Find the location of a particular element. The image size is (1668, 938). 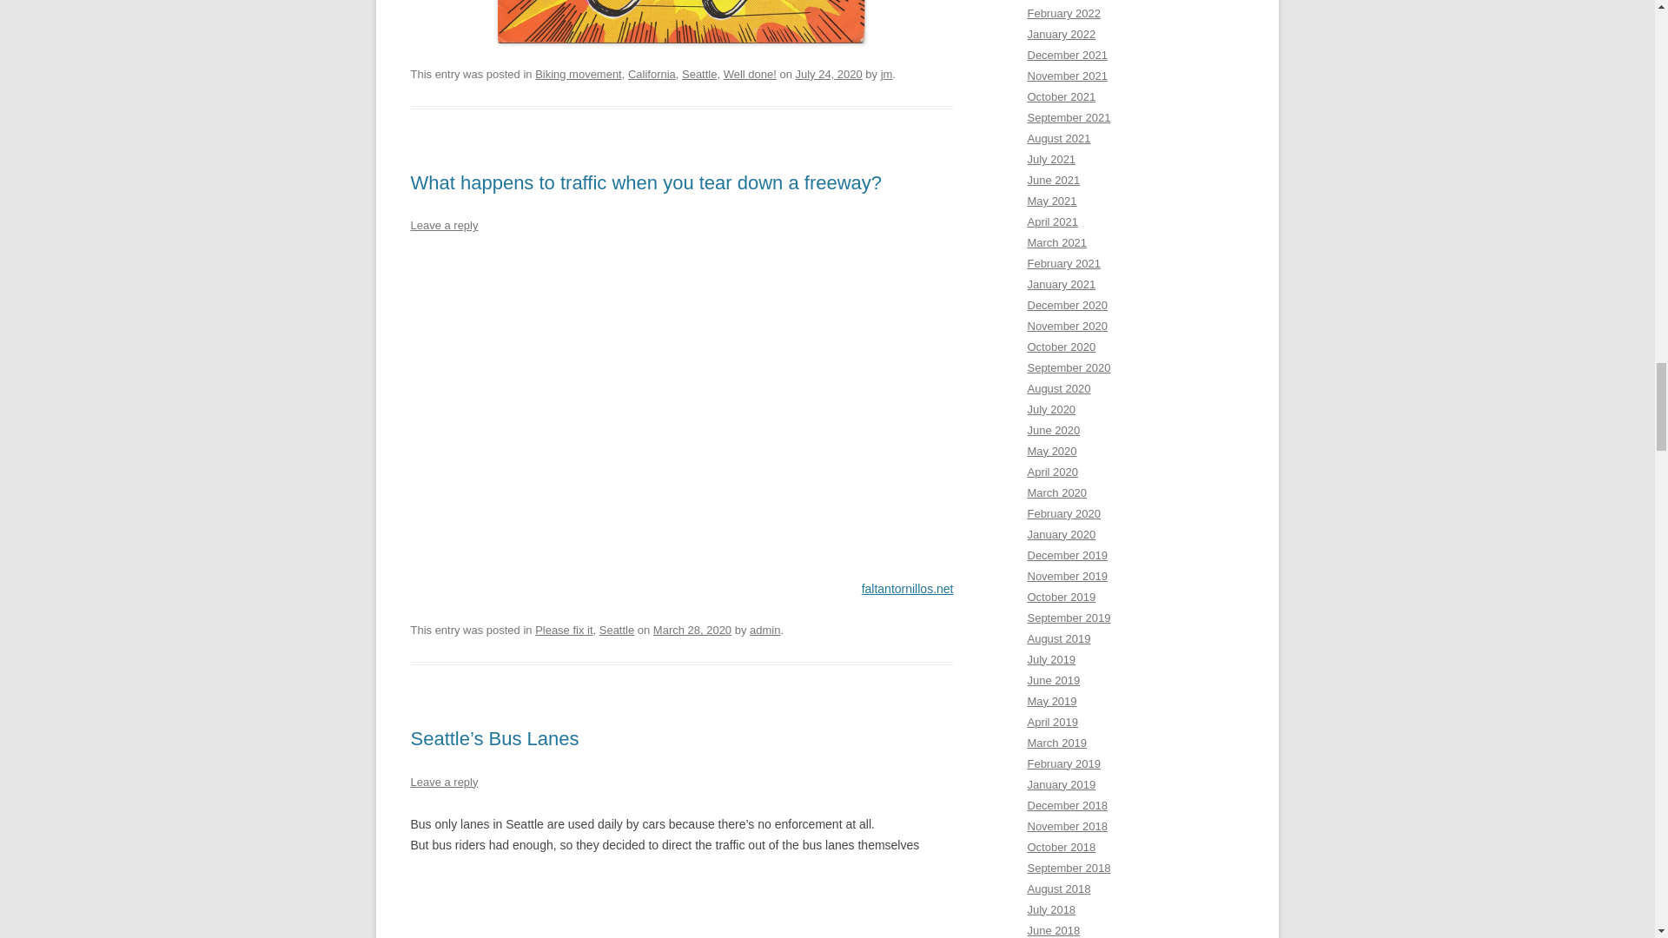

Seattle is located at coordinates (699, 73).